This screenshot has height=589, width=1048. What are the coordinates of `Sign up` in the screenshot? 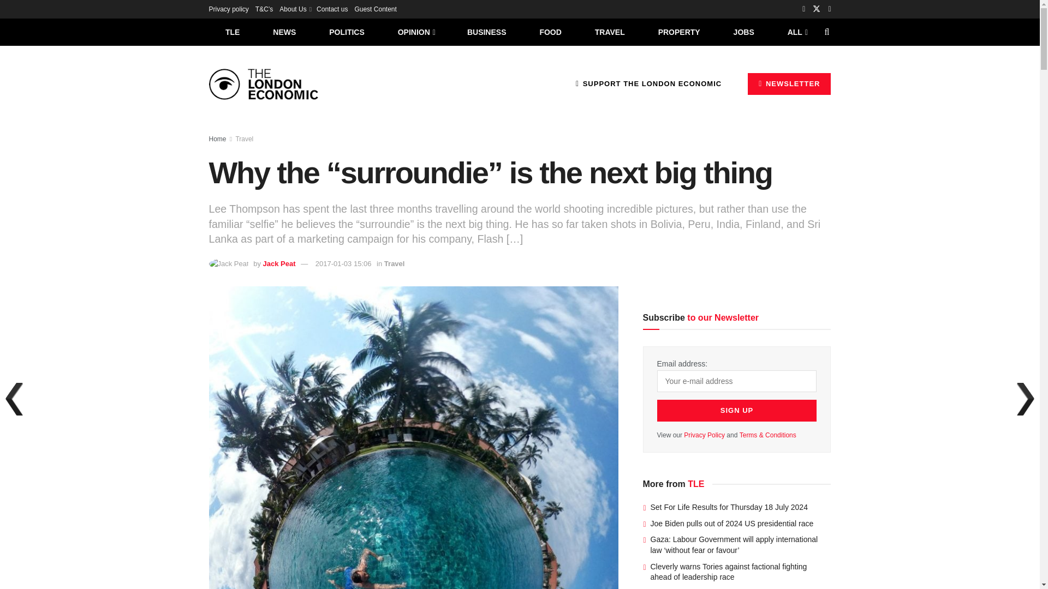 It's located at (737, 411).